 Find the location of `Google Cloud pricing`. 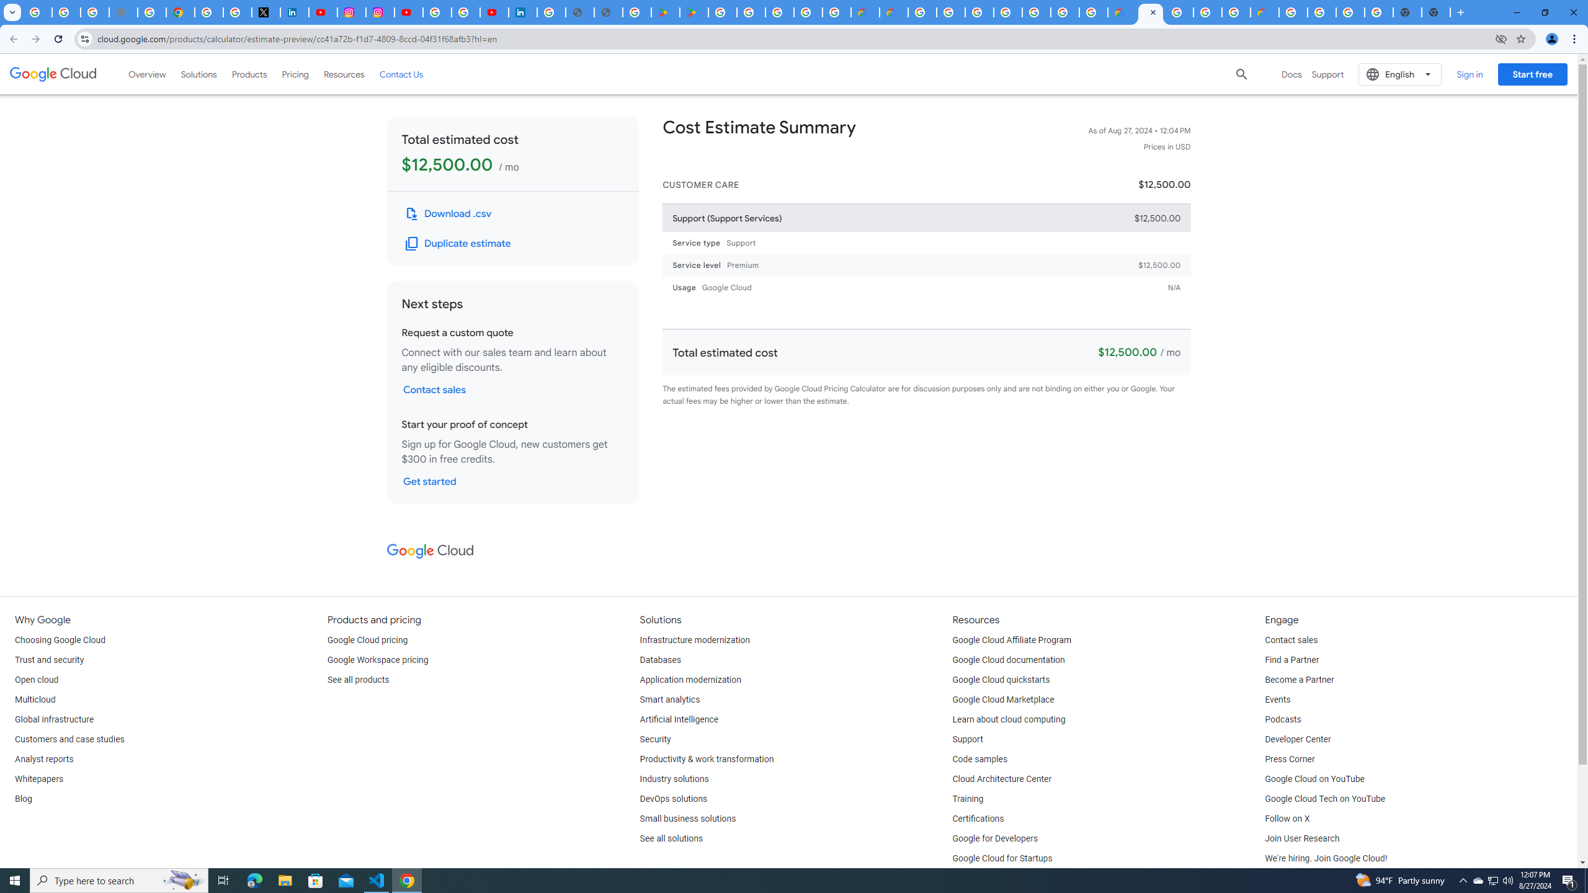

Google Cloud pricing is located at coordinates (367, 640).